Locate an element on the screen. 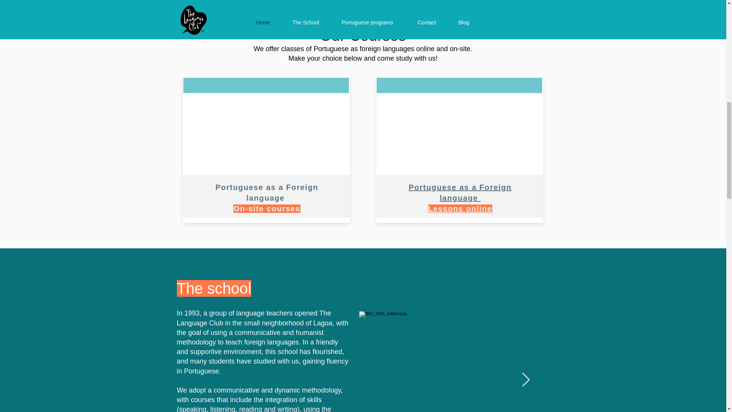  Portuguese as a Foreign language  is located at coordinates (267, 192).